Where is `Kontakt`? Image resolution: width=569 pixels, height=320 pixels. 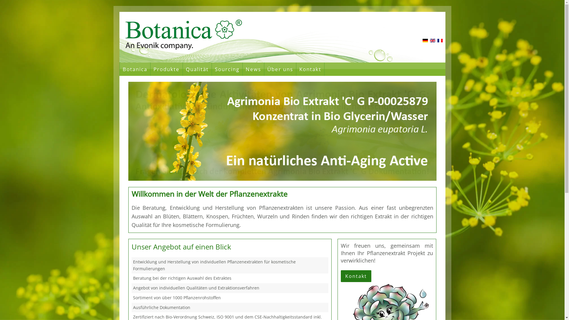
Kontakt is located at coordinates (356, 276).